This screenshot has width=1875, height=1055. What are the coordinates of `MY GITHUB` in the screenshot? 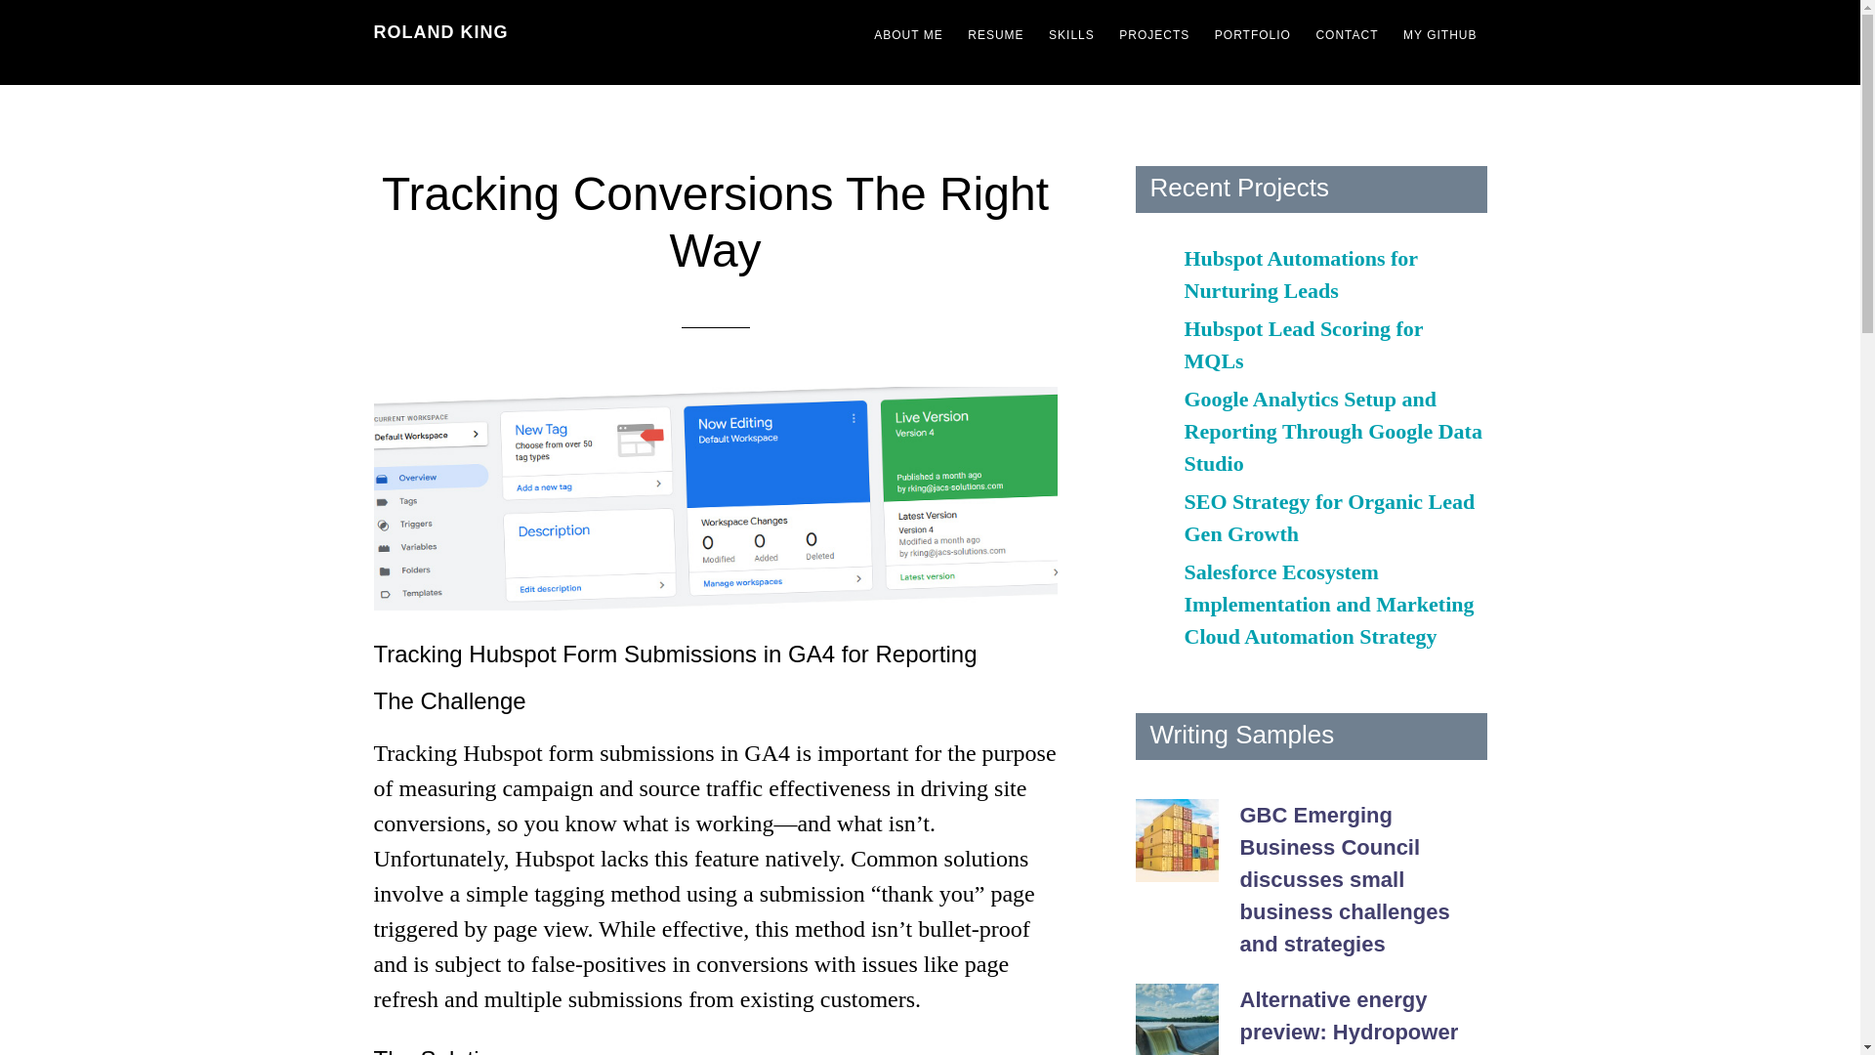 It's located at (1439, 35).